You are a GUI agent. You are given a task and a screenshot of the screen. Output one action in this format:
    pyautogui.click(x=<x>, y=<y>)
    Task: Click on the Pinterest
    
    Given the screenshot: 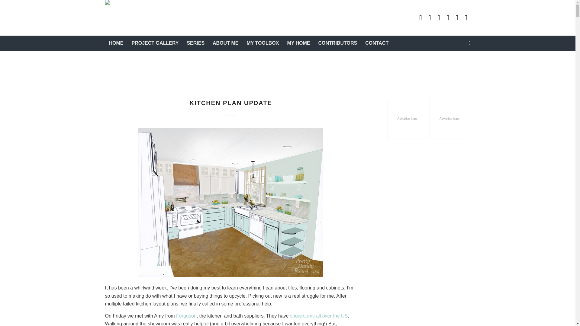 What is the action you would take?
    pyautogui.click(x=439, y=18)
    